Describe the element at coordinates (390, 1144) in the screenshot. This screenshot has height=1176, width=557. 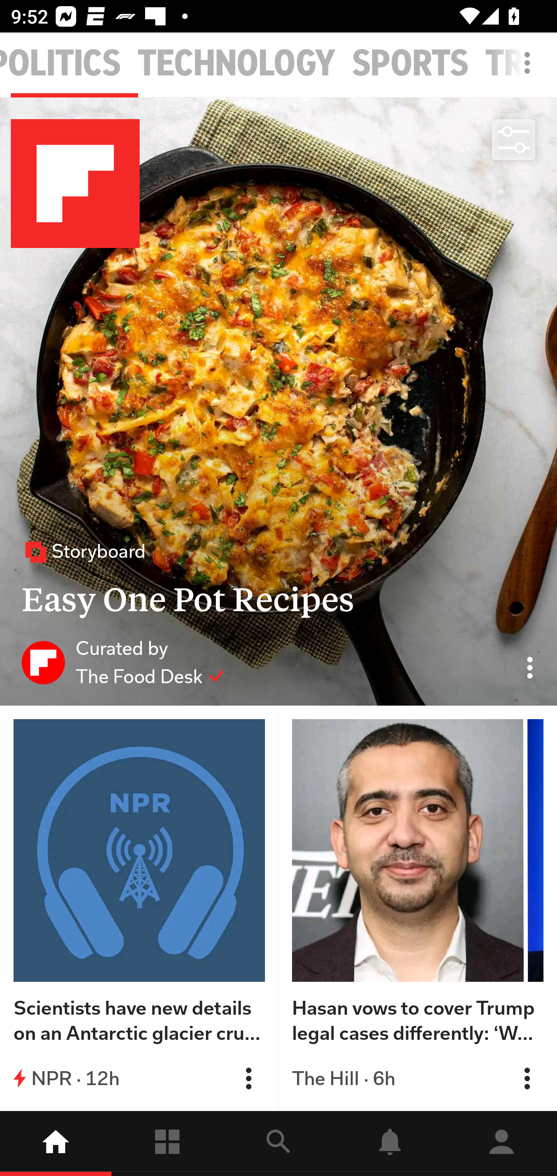
I see `Notifications` at that location.